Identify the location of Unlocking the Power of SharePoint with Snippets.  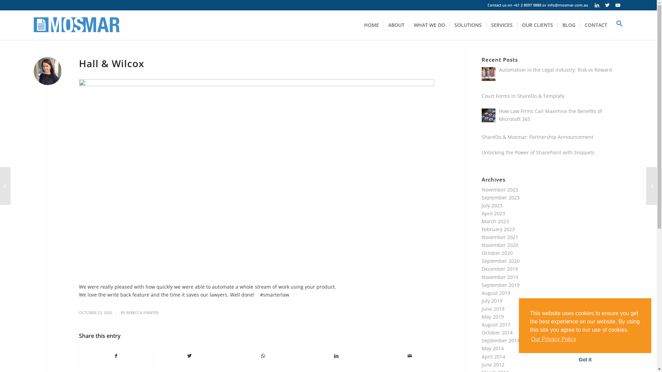
(538, 152).